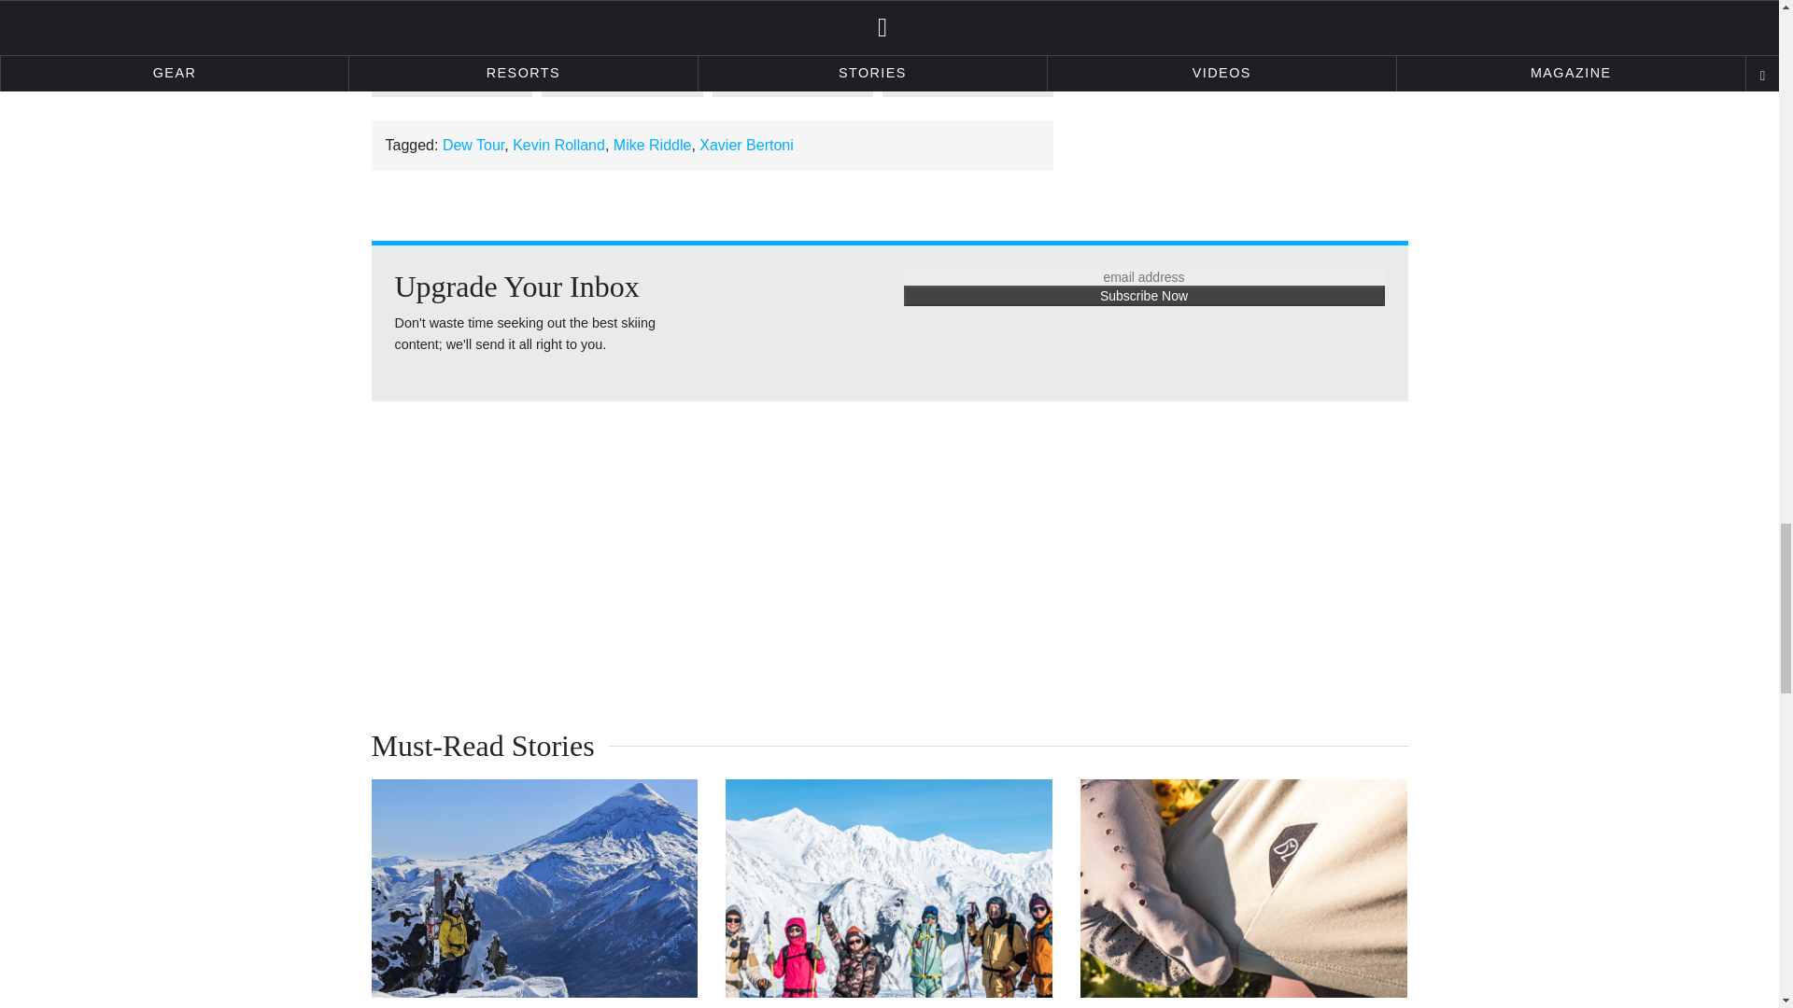 This screenshot has width=1793, height=1008. Describe the element at coordinates (746, 145) in the screenshot. I see `Xavier Bertoni` at that location.